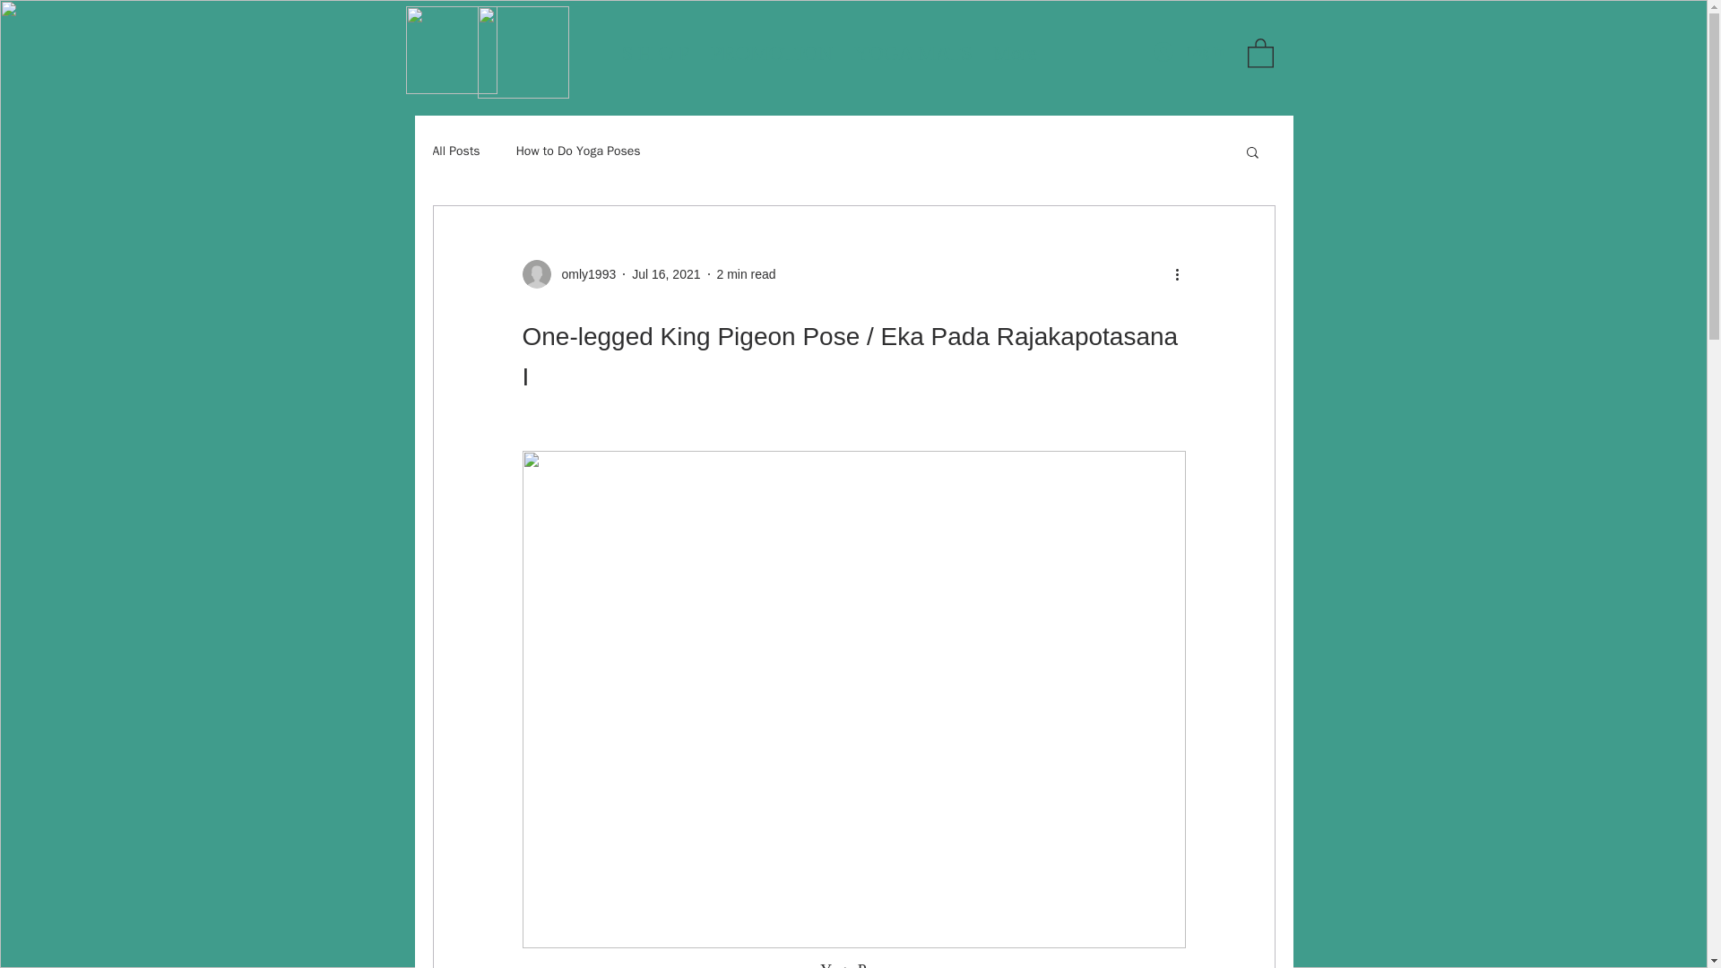 This screenshot has height=968, width=1721. Describe the element at coordinates (655, 45) in the screenshot. I see `S H O P` at that location.